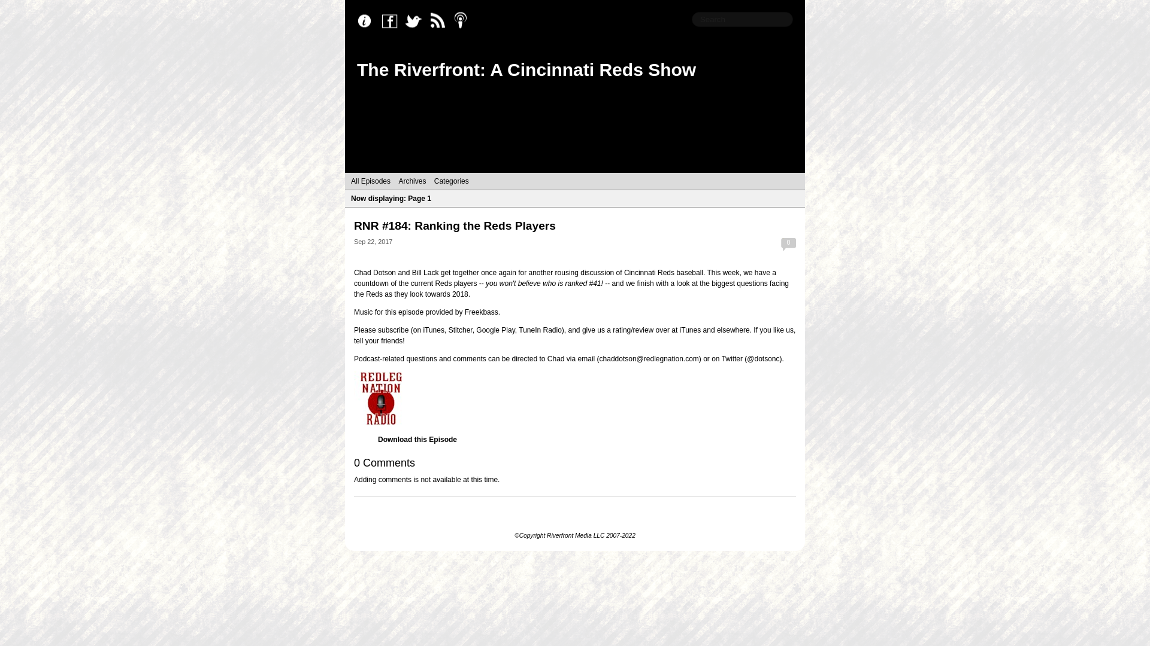  Describe the element at coordinates (392, 21) in the screenshot. I see `Facebook` at that location.